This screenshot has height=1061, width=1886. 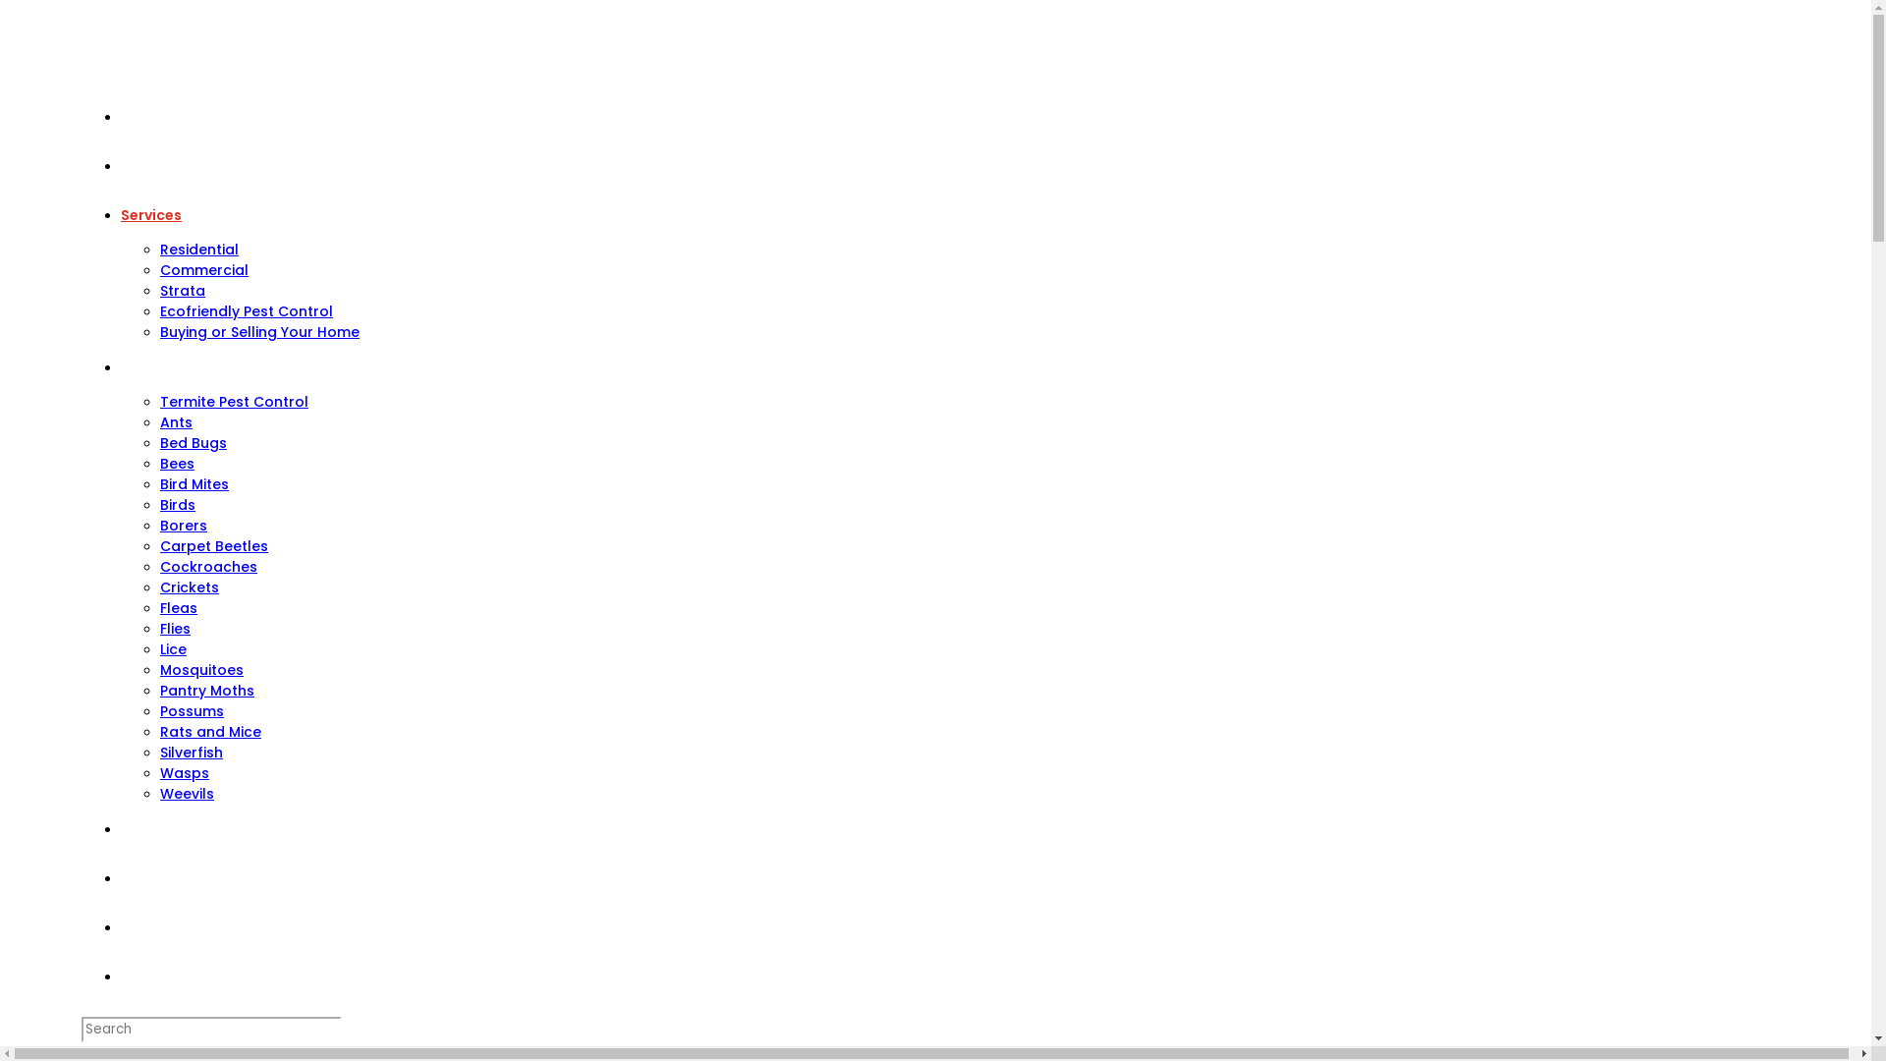 What do you see at coordinates (184, 526) in the screenshot?
I see `Borers` at bounding box center [184, 526].